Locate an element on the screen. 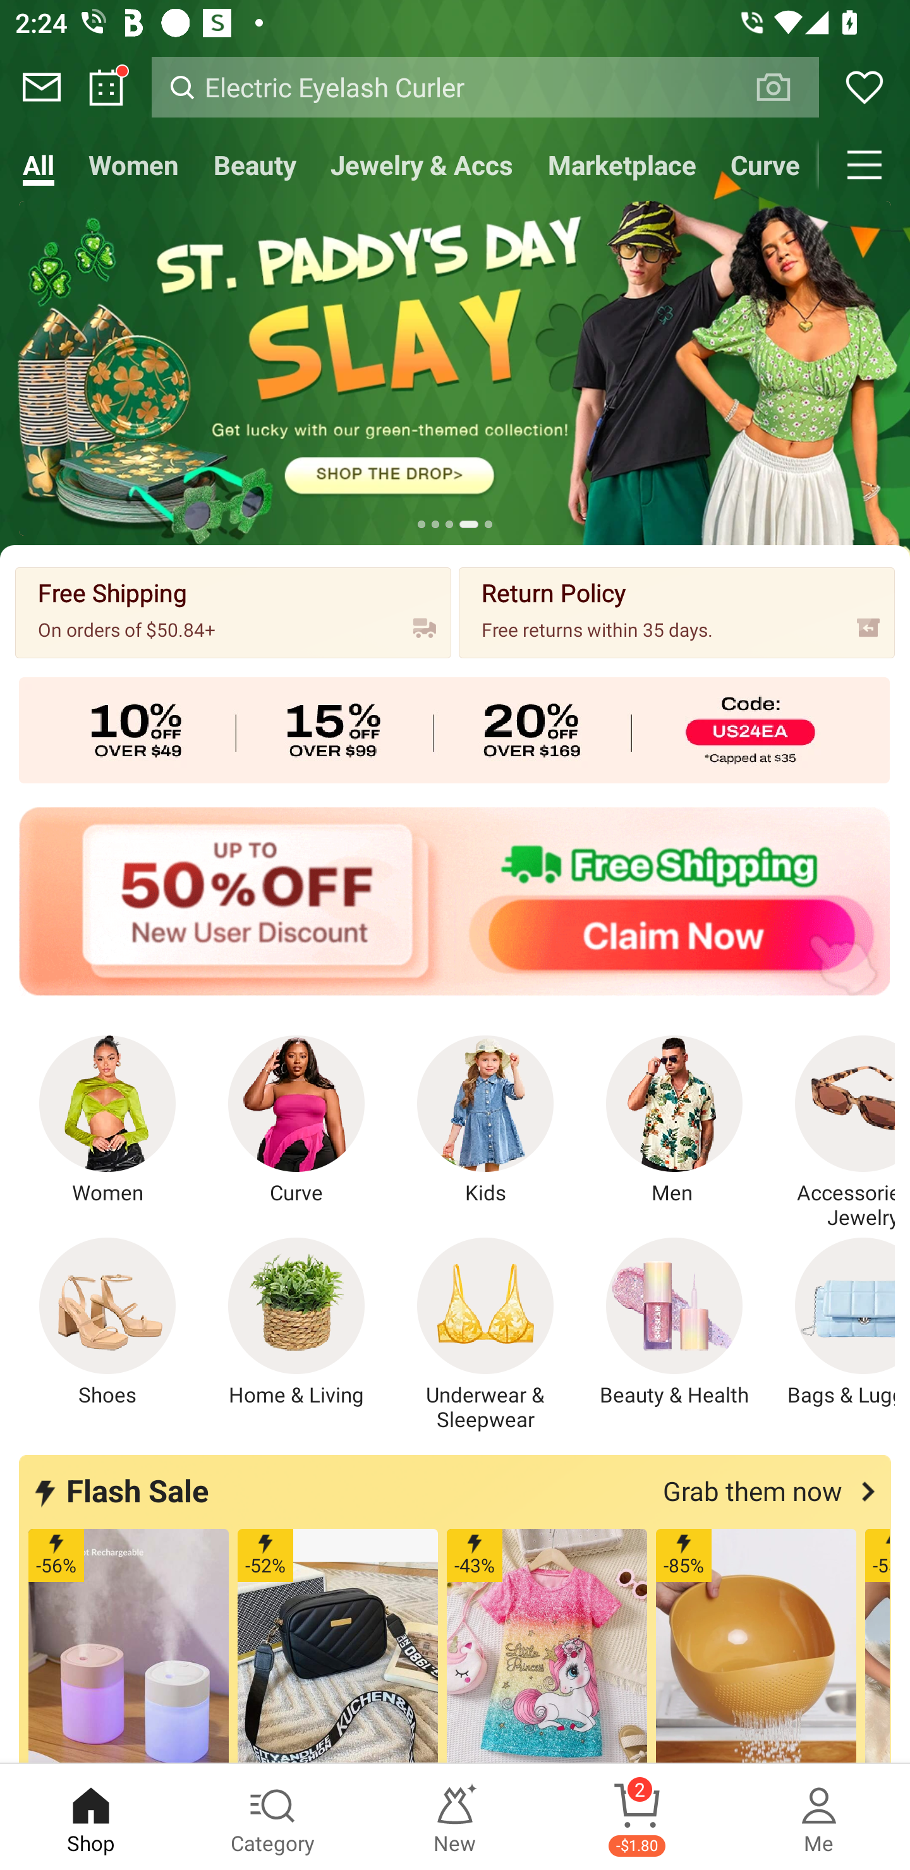 Image resolution: width=910 pixels, height=1870 pixels. Me is located at coordinates (819, 1817).